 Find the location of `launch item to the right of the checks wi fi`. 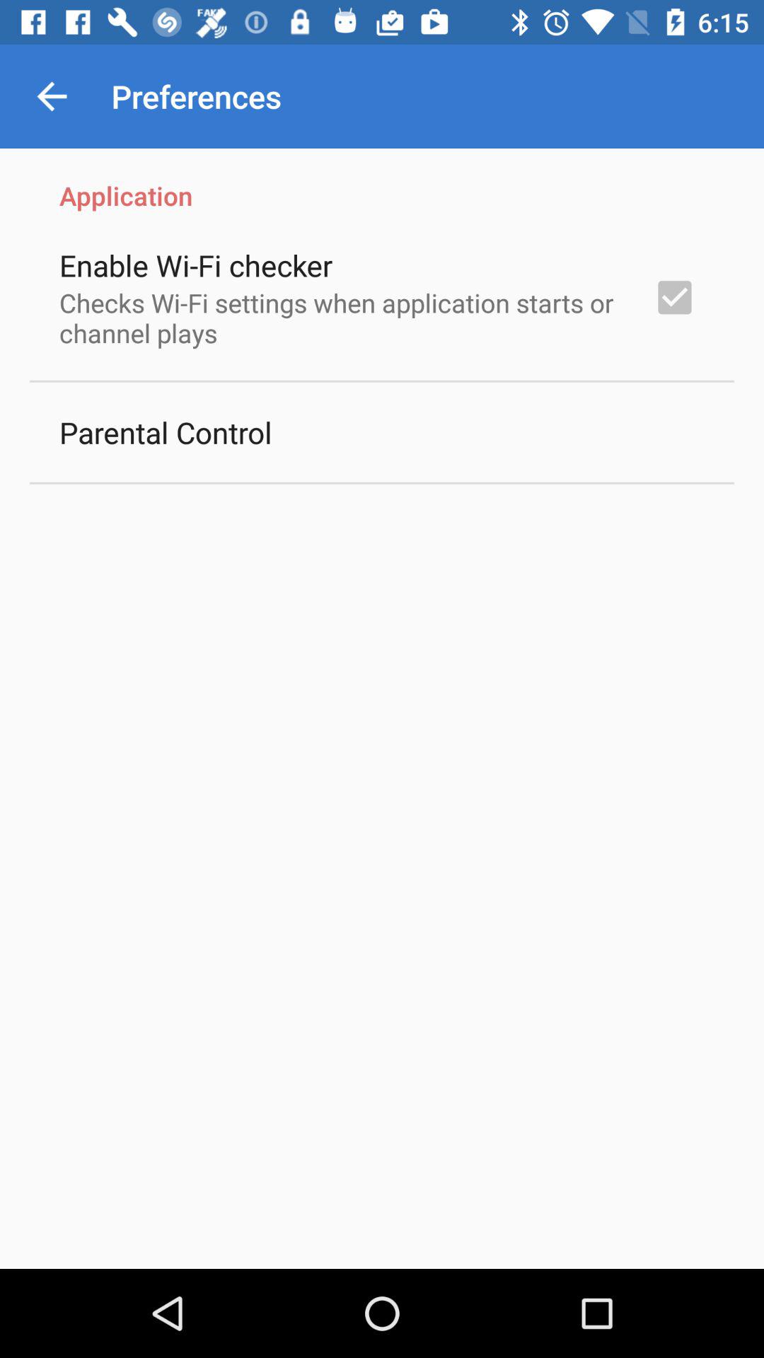

launch item to the right of the checks wi fi is located at coordinates (675, 297).